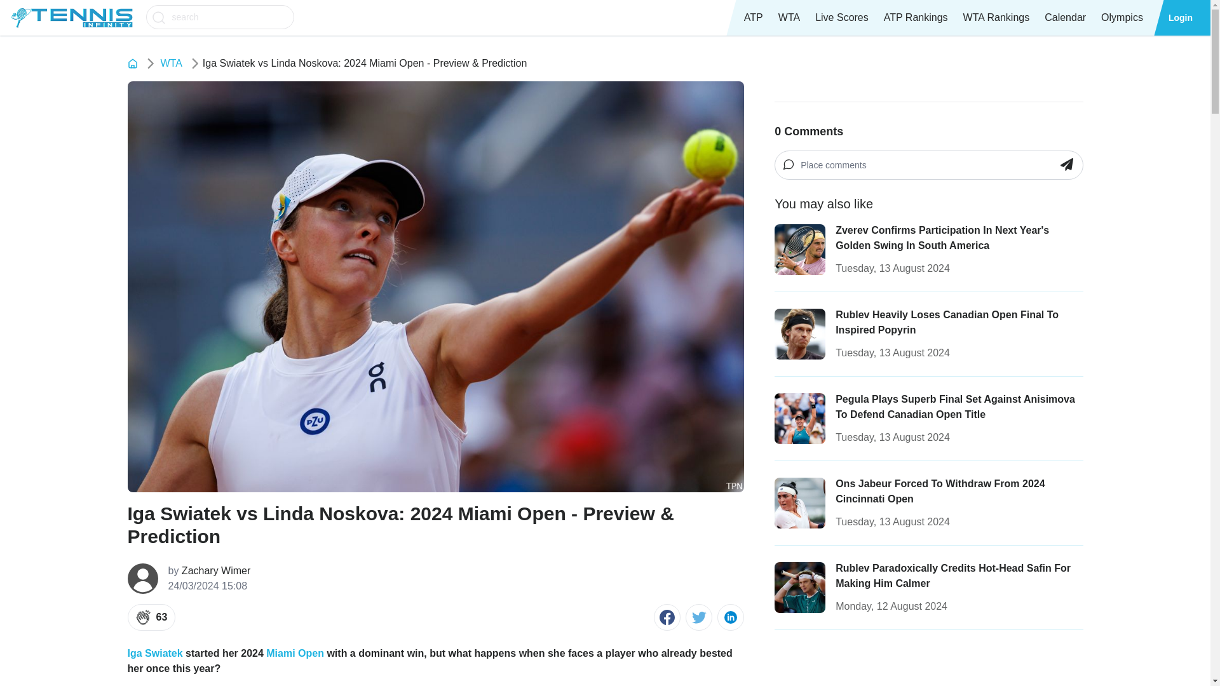  Describe the element at coordinates (996, 18) in the screenshot. I see `WTA Rankings` at that location.